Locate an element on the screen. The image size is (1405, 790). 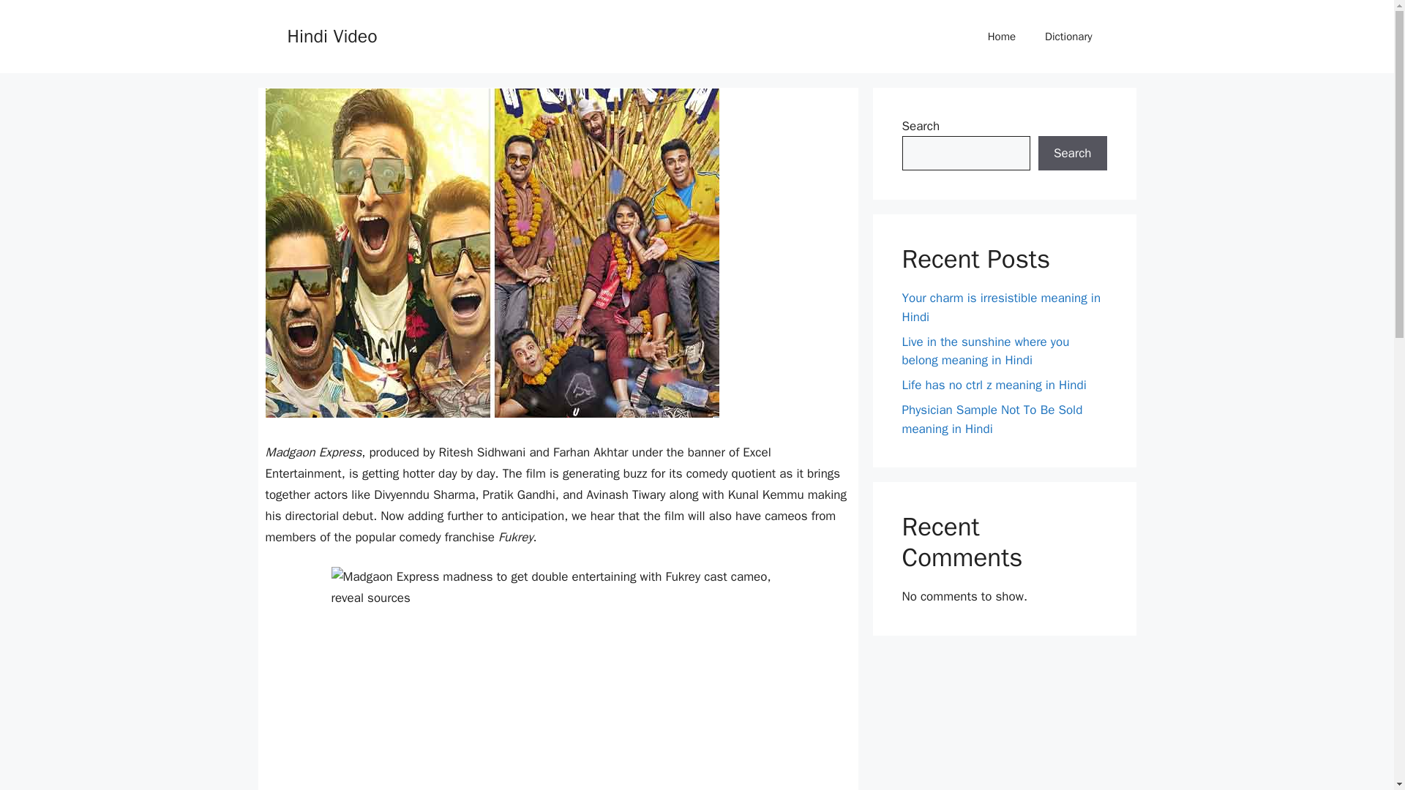
Your charm is irresistible meaning in Hindi is located at coordinates (1001, 307).